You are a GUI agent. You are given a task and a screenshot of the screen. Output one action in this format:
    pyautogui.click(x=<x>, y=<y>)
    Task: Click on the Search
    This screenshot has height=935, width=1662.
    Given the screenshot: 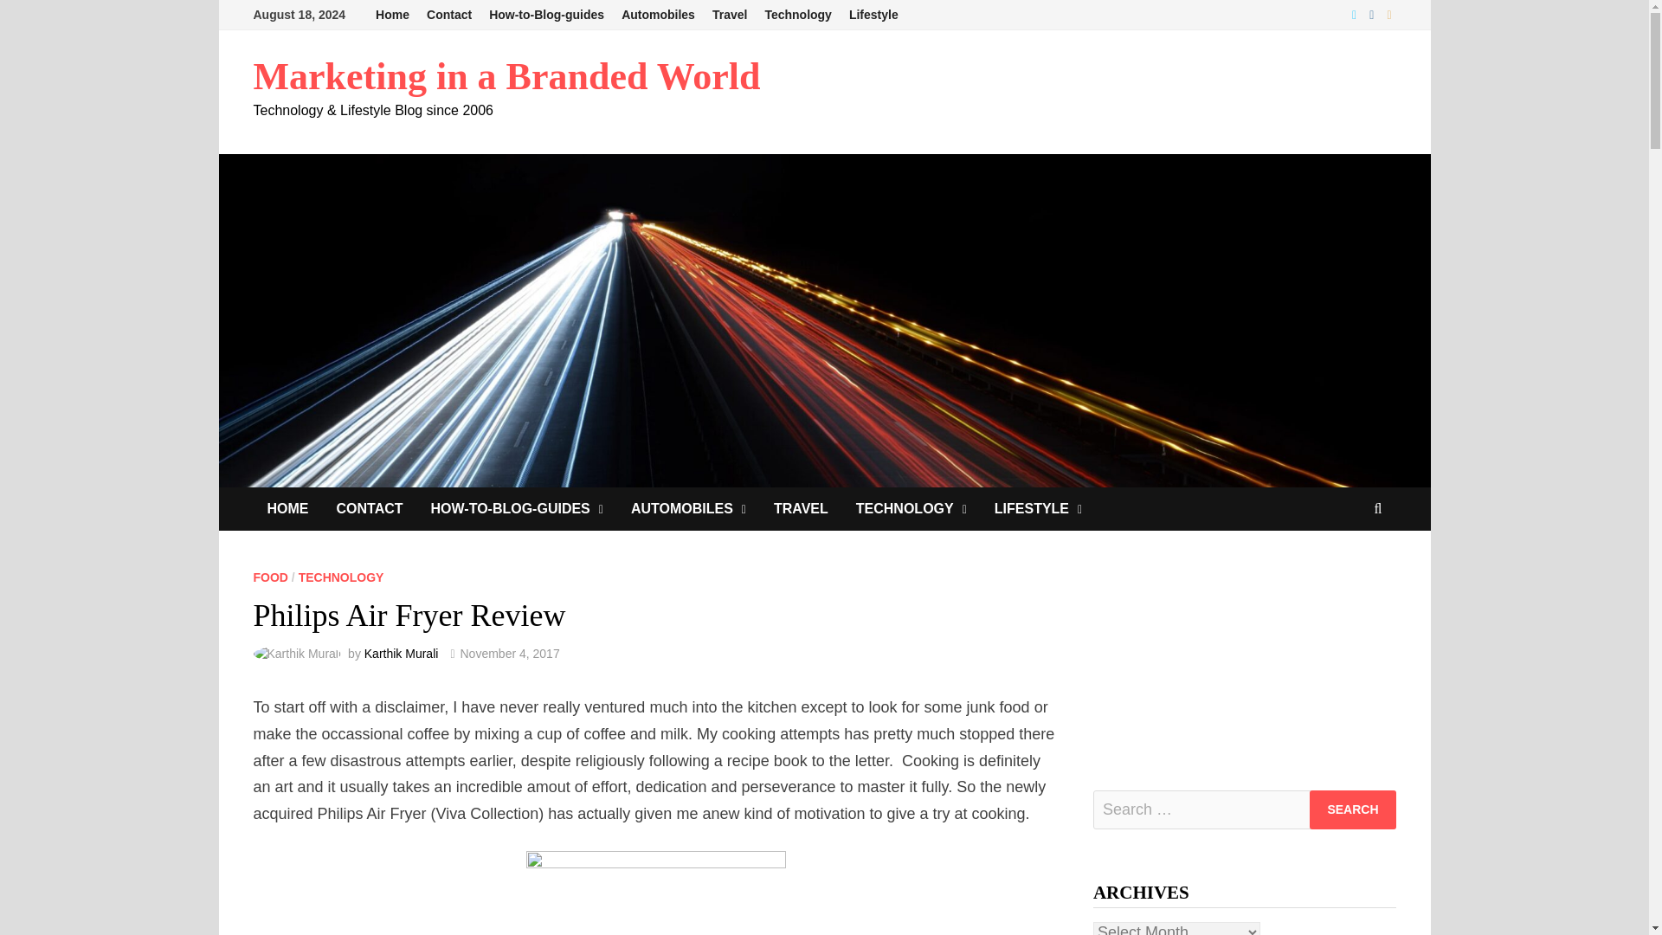 What is the action you would take?
    pyautogui.click(x=1352, y=809)
    